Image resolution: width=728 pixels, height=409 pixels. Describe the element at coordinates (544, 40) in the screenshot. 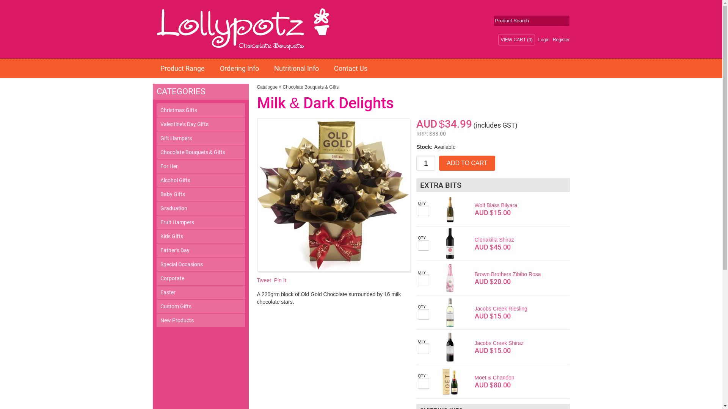

I see `Login` at that location.